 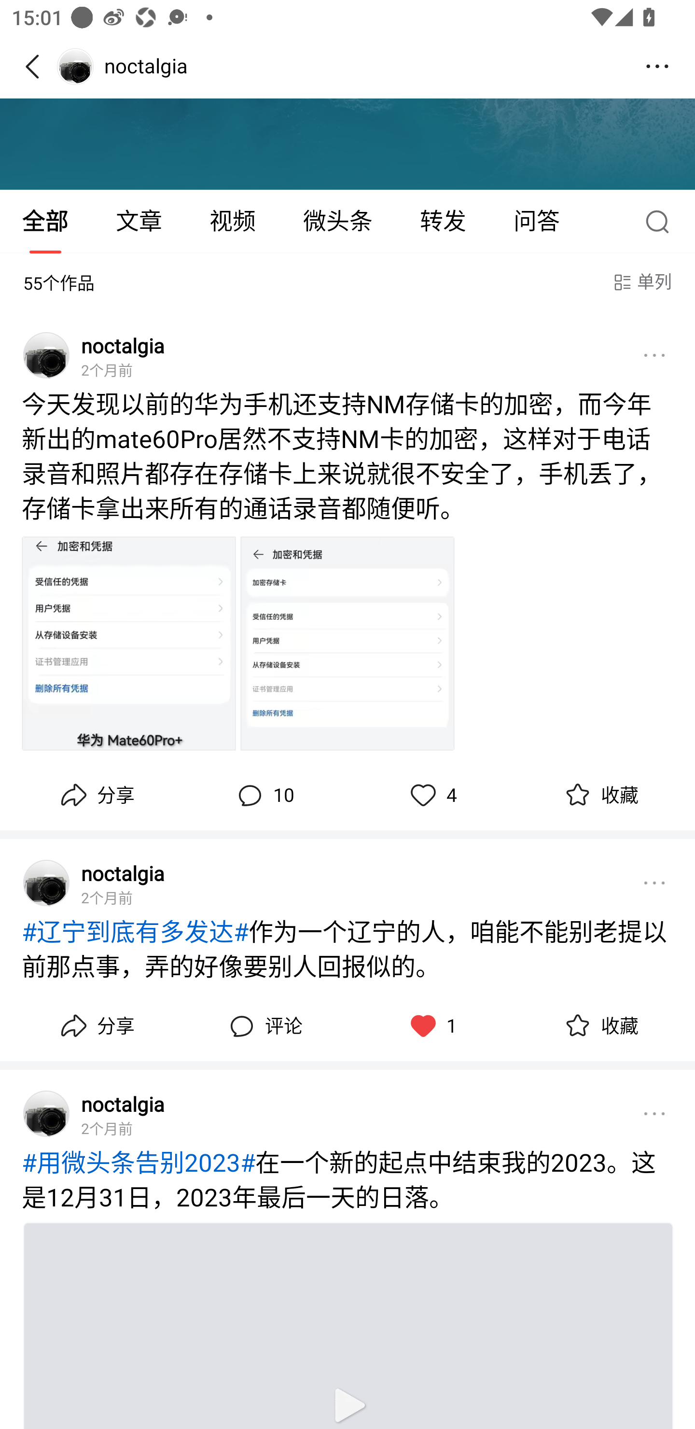 I want to click on 问答, so click(x=537, y=221).